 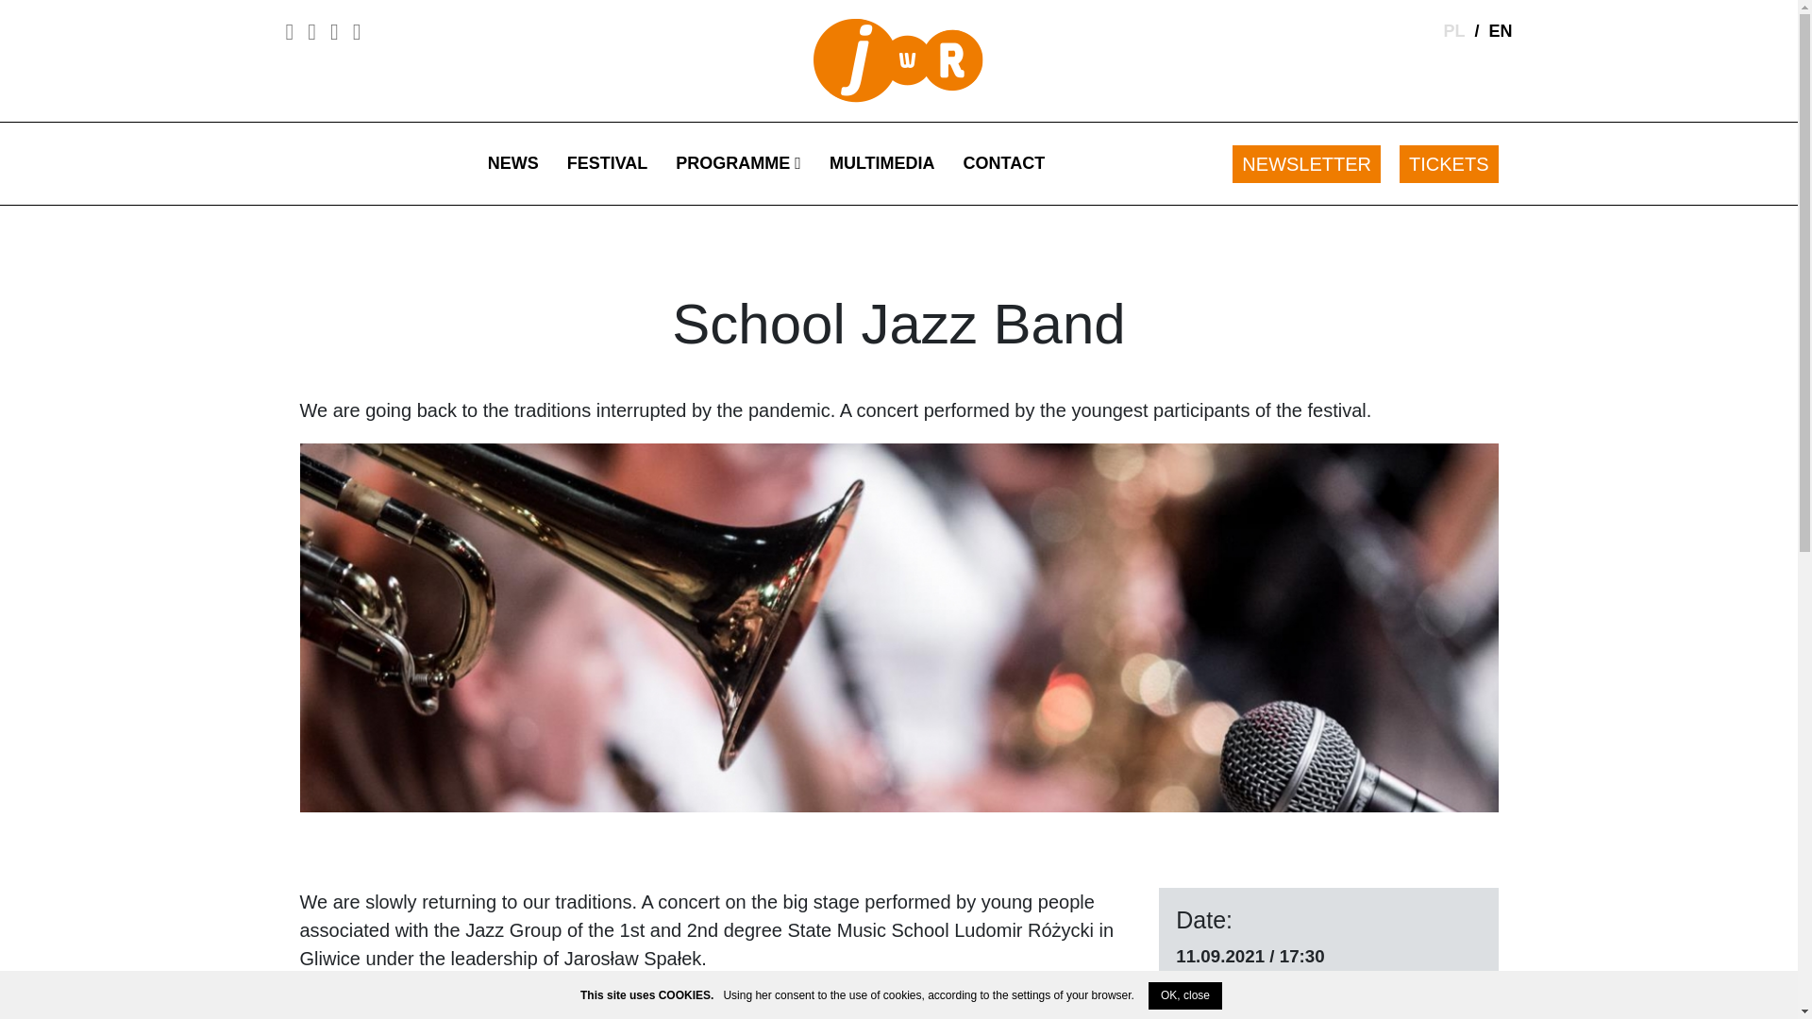 What do you see at coordinates (608, 163) in the screenshot?
I see `FESTIVAL` at bounding box center [608, 163].